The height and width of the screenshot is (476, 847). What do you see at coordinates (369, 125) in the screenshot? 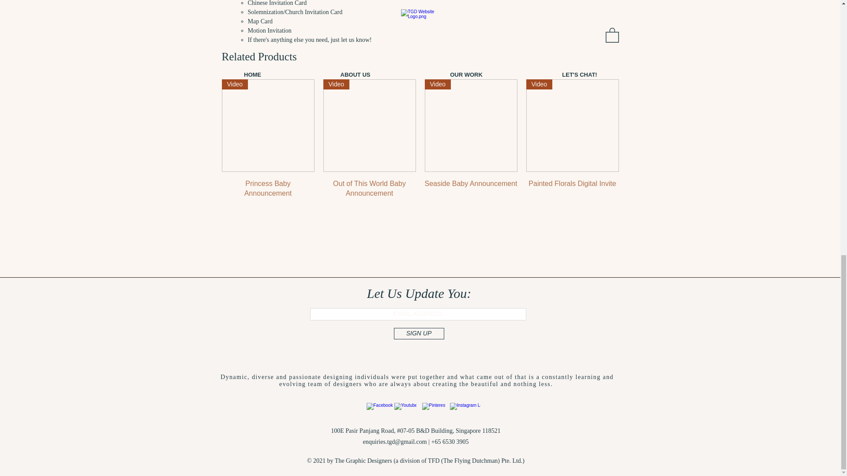
I see `Video` at bounding box center [369, 125].